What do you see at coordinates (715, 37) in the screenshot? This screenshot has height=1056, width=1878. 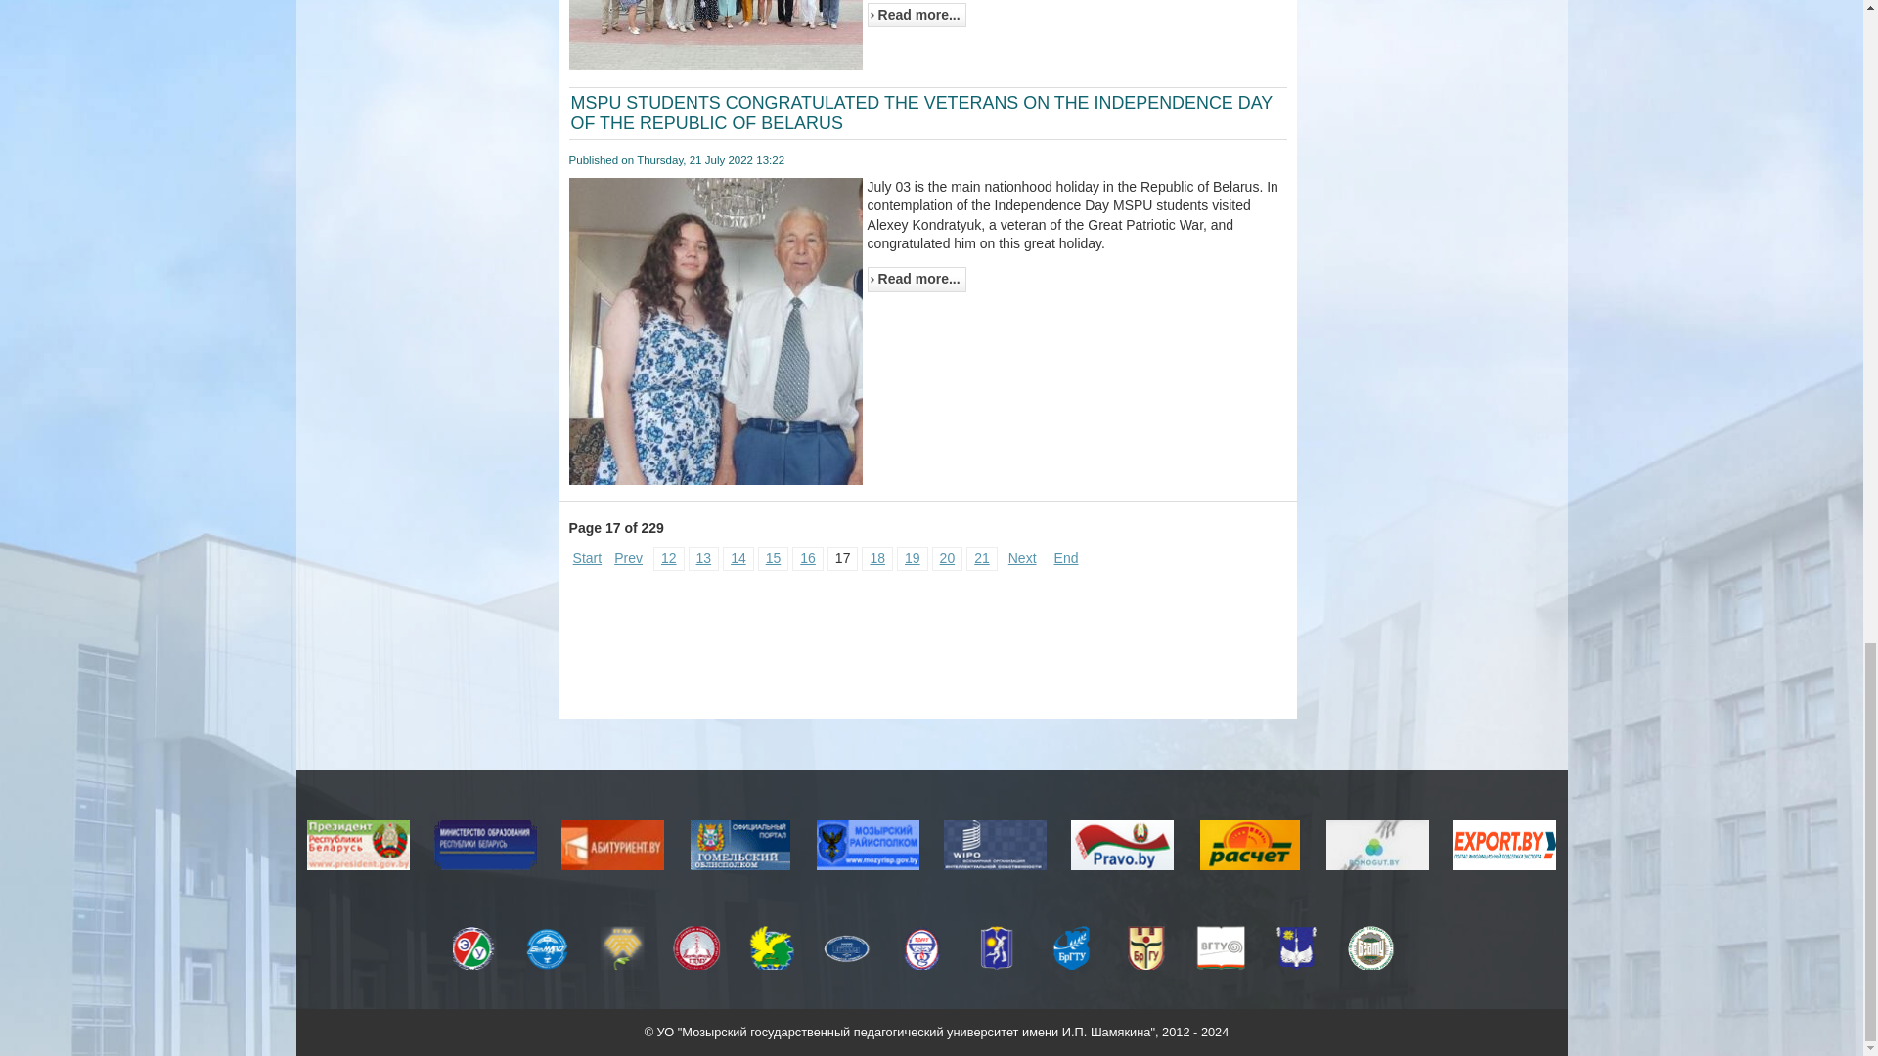 I see `photo` at bounding box center [715, 37].